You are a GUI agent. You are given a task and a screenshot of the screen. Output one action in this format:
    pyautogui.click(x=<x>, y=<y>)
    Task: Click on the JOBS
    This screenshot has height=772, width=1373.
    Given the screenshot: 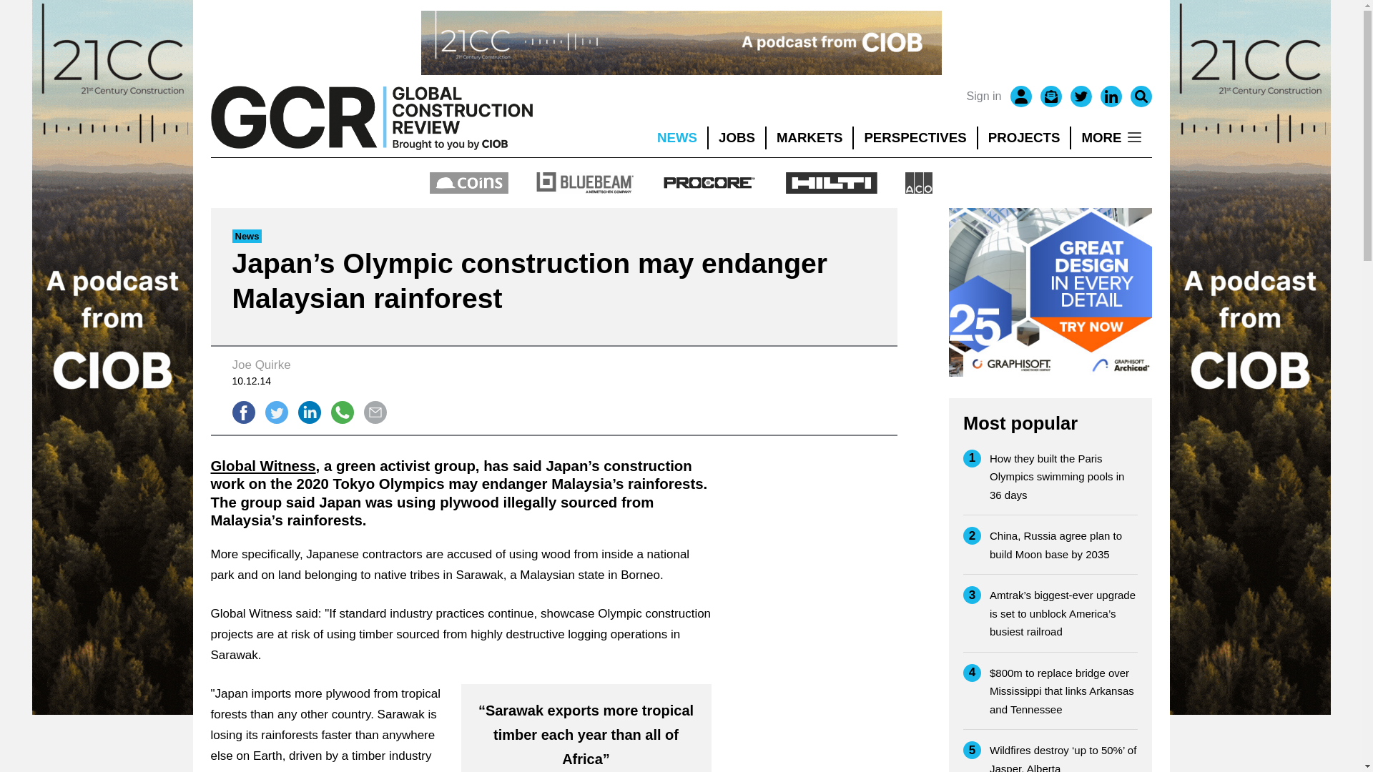 What is the action you would take?
    pyautogui.click(x=737, y=138)
    